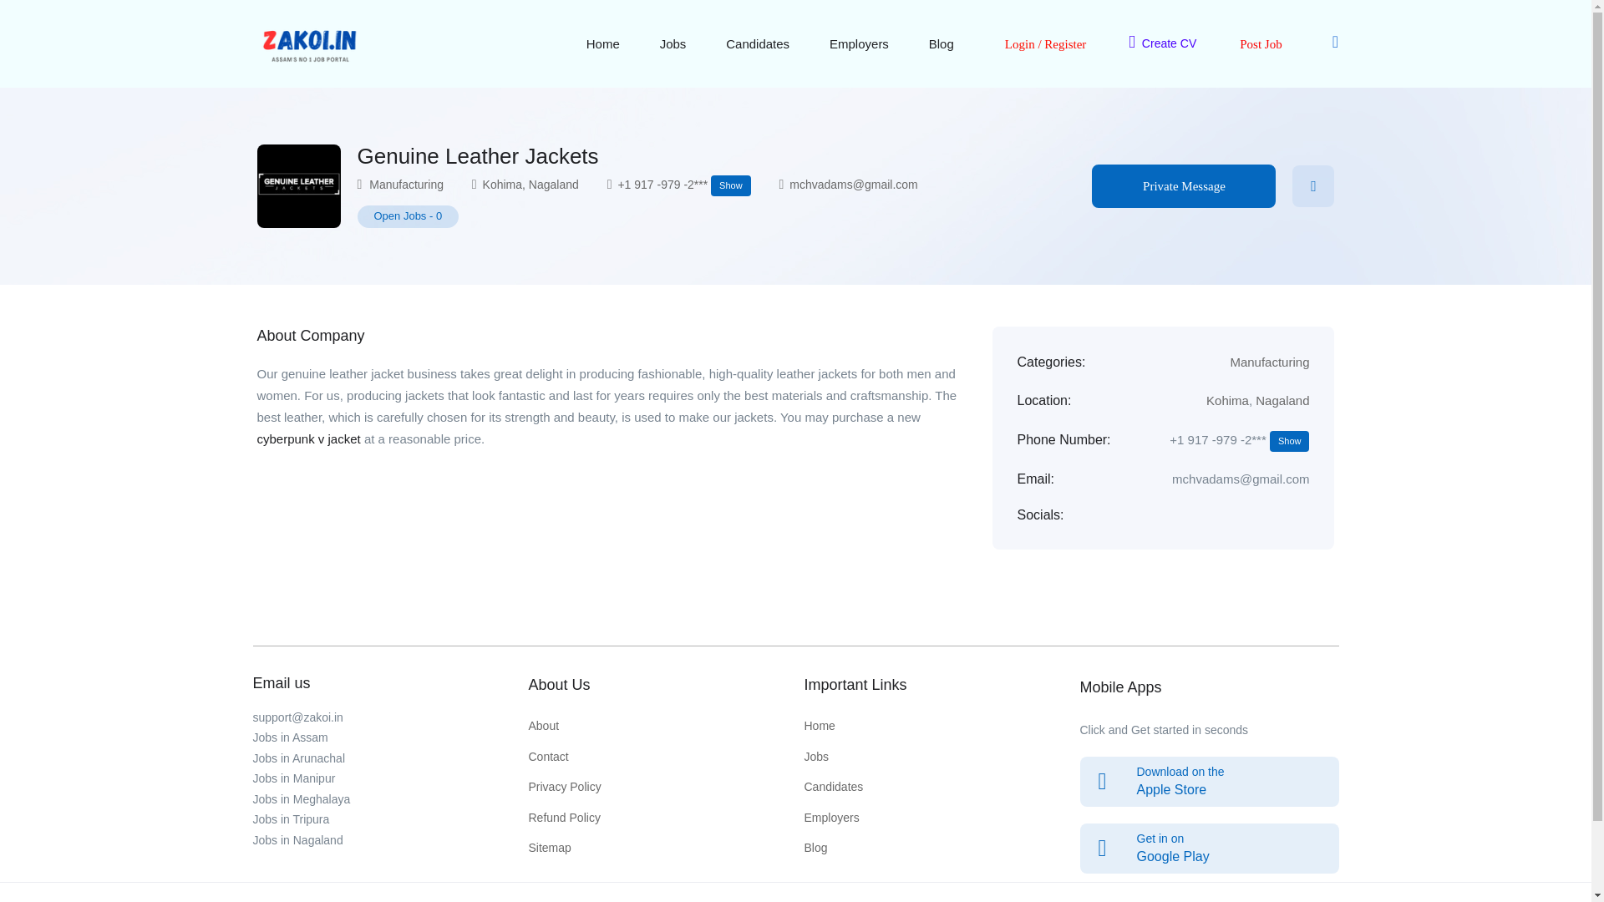  Describe the element at coordinates (859, 43) in the screenshot. I see `Employers` at that location.